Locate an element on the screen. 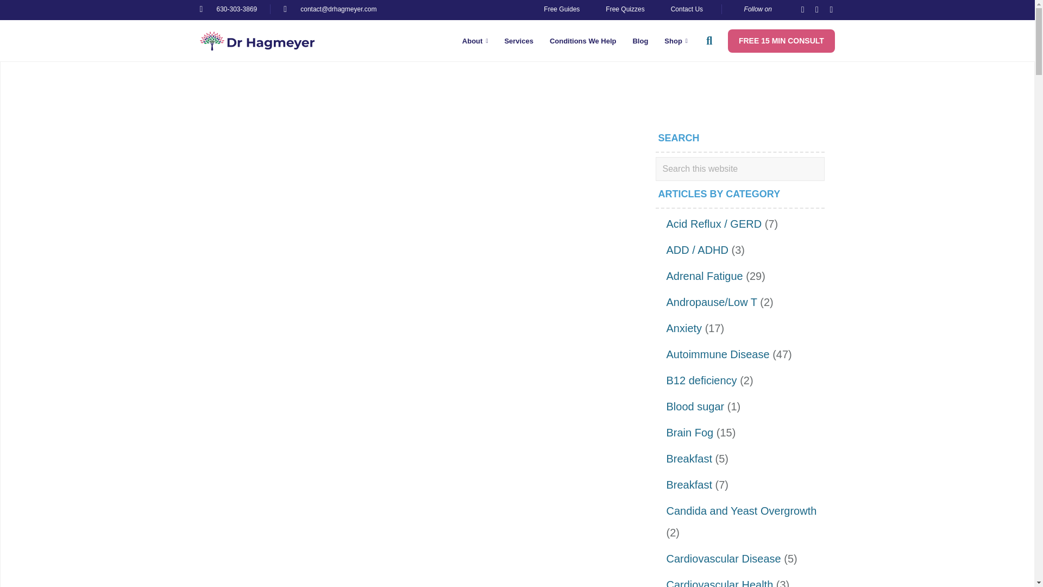 This screenshot has width=1043, height=587. Free Guides is located at coordinates (562, 9).